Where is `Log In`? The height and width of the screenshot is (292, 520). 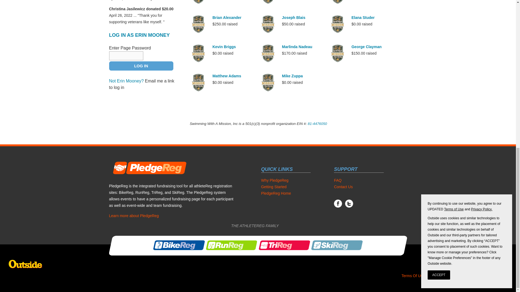 Log In is located at coordinates (141, 66).